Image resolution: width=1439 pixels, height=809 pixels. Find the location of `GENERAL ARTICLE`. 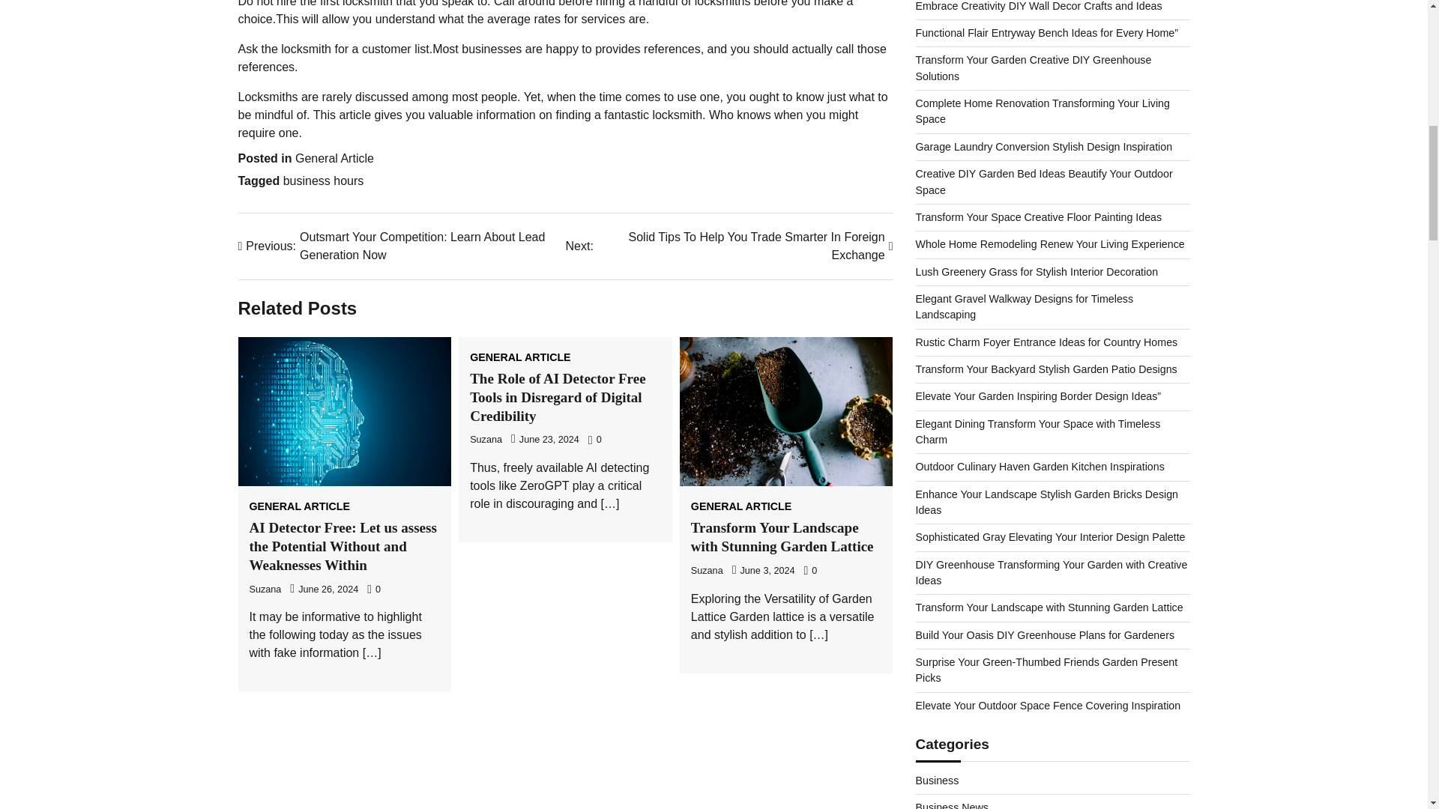

GENERAL ARTICLE is located at coordinates (520, 357).